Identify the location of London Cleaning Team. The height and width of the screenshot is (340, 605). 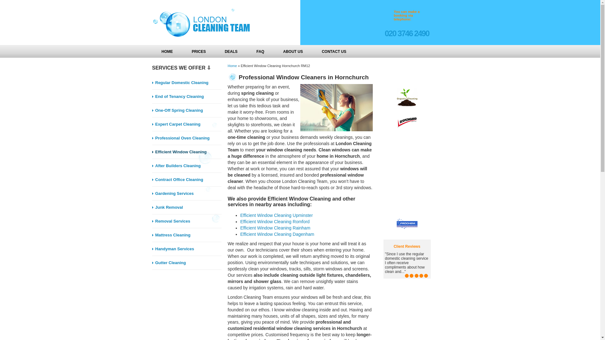
(199, 23).